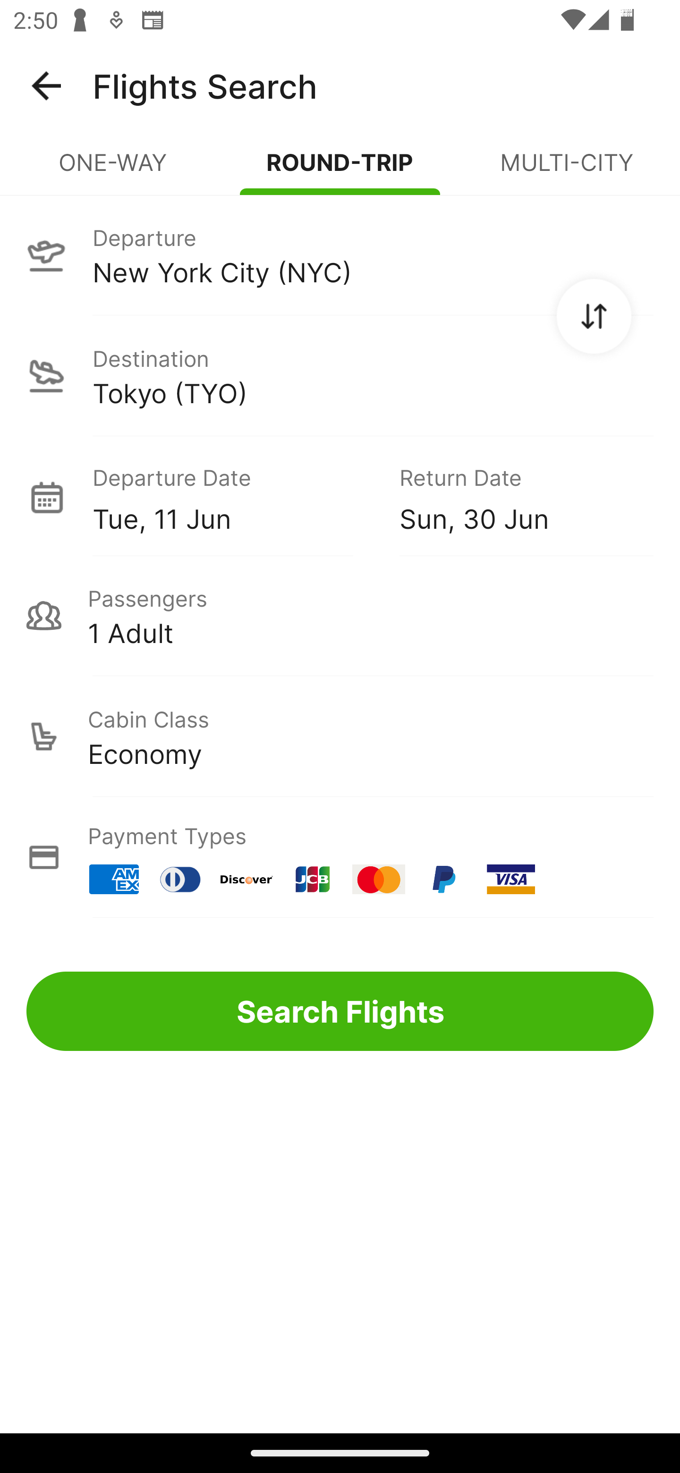 Image resolution: width=680 pixels, height=1473 pixels. Describe the element at coordinates (340, 616) in the screenshot. I see `Passengers 1 Adult` at that location.